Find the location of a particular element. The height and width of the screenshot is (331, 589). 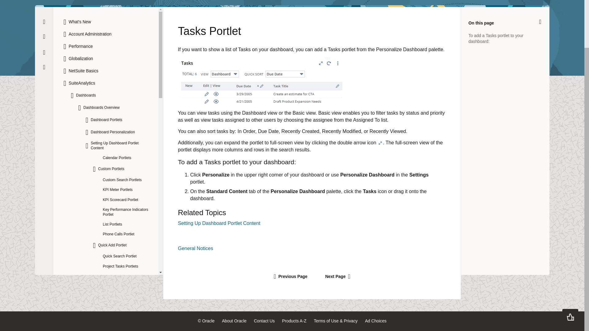

Table of Contents is located at coordinates (44, 52).